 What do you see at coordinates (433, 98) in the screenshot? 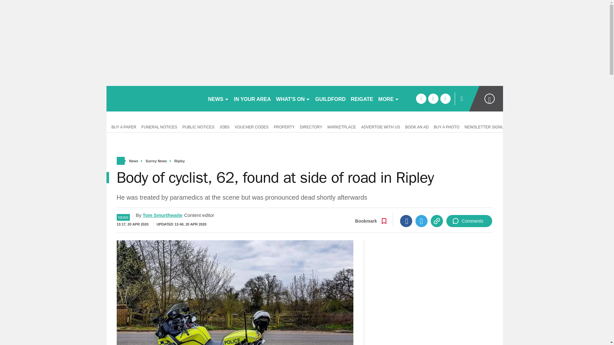
I see `twitter` at bounding box center [433, 98].